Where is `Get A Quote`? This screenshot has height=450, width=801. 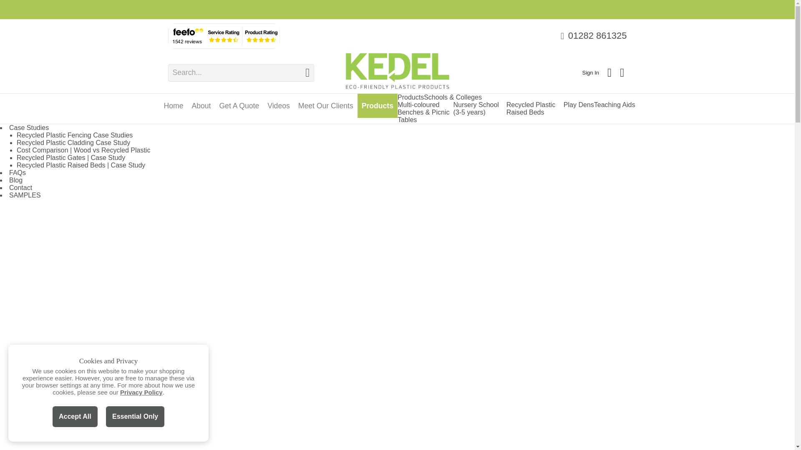
Get A Quote is located at coordinates (239, 105).